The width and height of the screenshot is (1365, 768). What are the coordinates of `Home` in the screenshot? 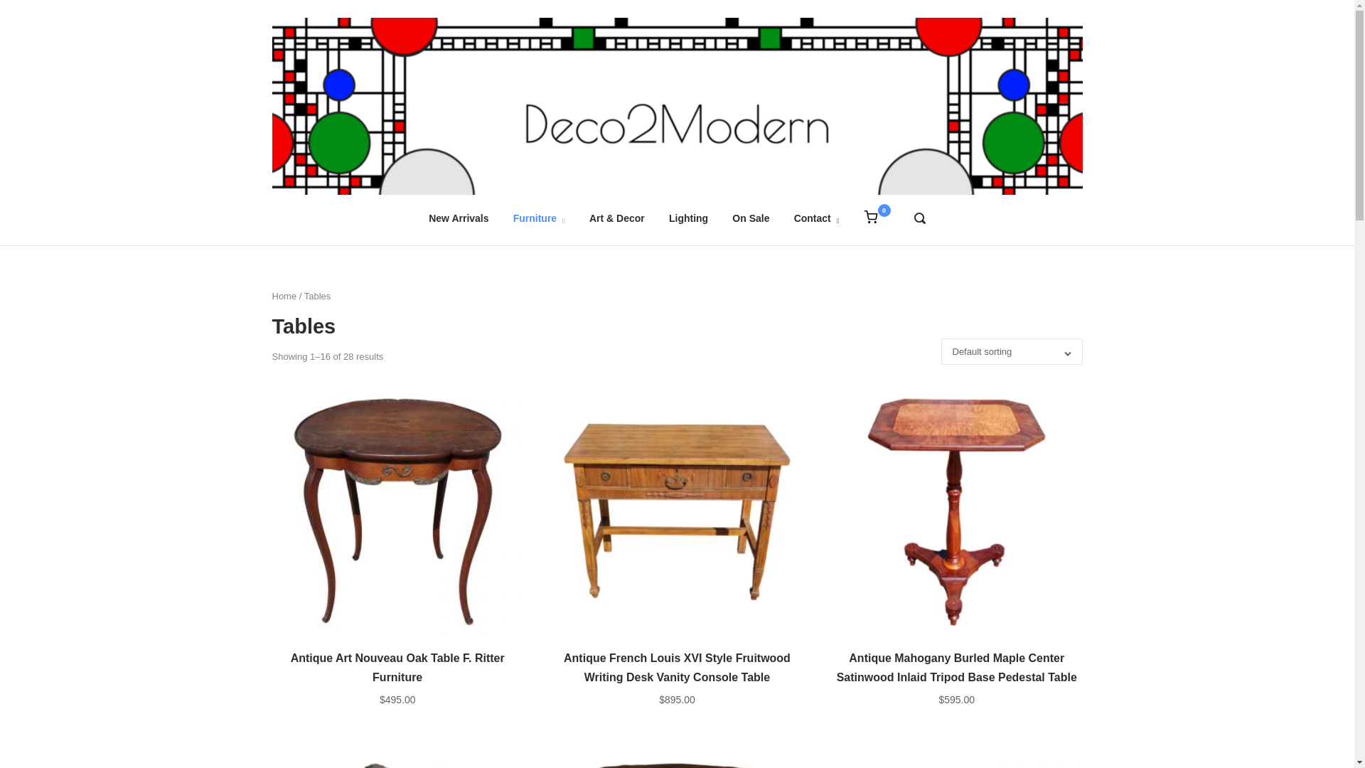 It's located at (677, 105).